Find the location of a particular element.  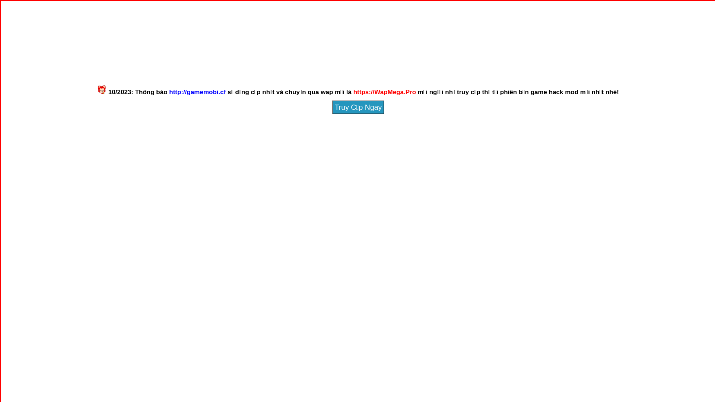

xtgem is located at coordinates (338, 160).